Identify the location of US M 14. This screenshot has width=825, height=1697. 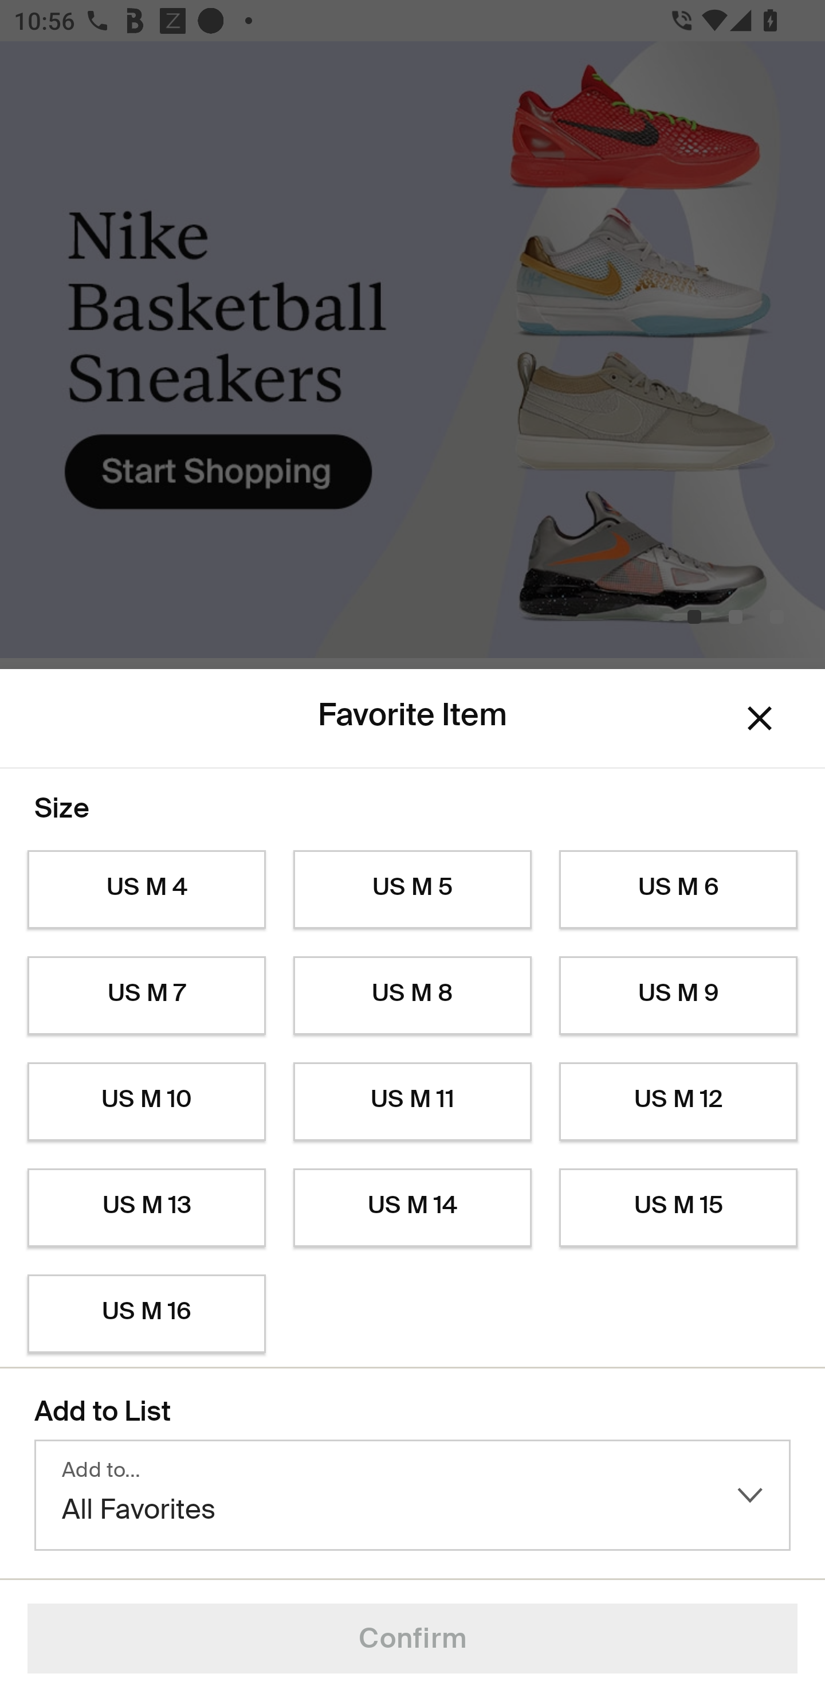
(412, 1208).